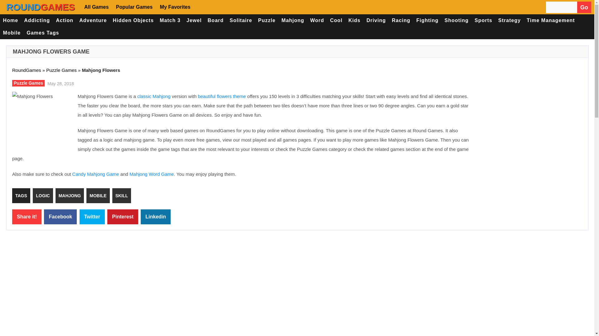 The image size is (599, 336). Describe the element at coordinates (37, 21) in the screenshot. I see `Addicting` at that location.